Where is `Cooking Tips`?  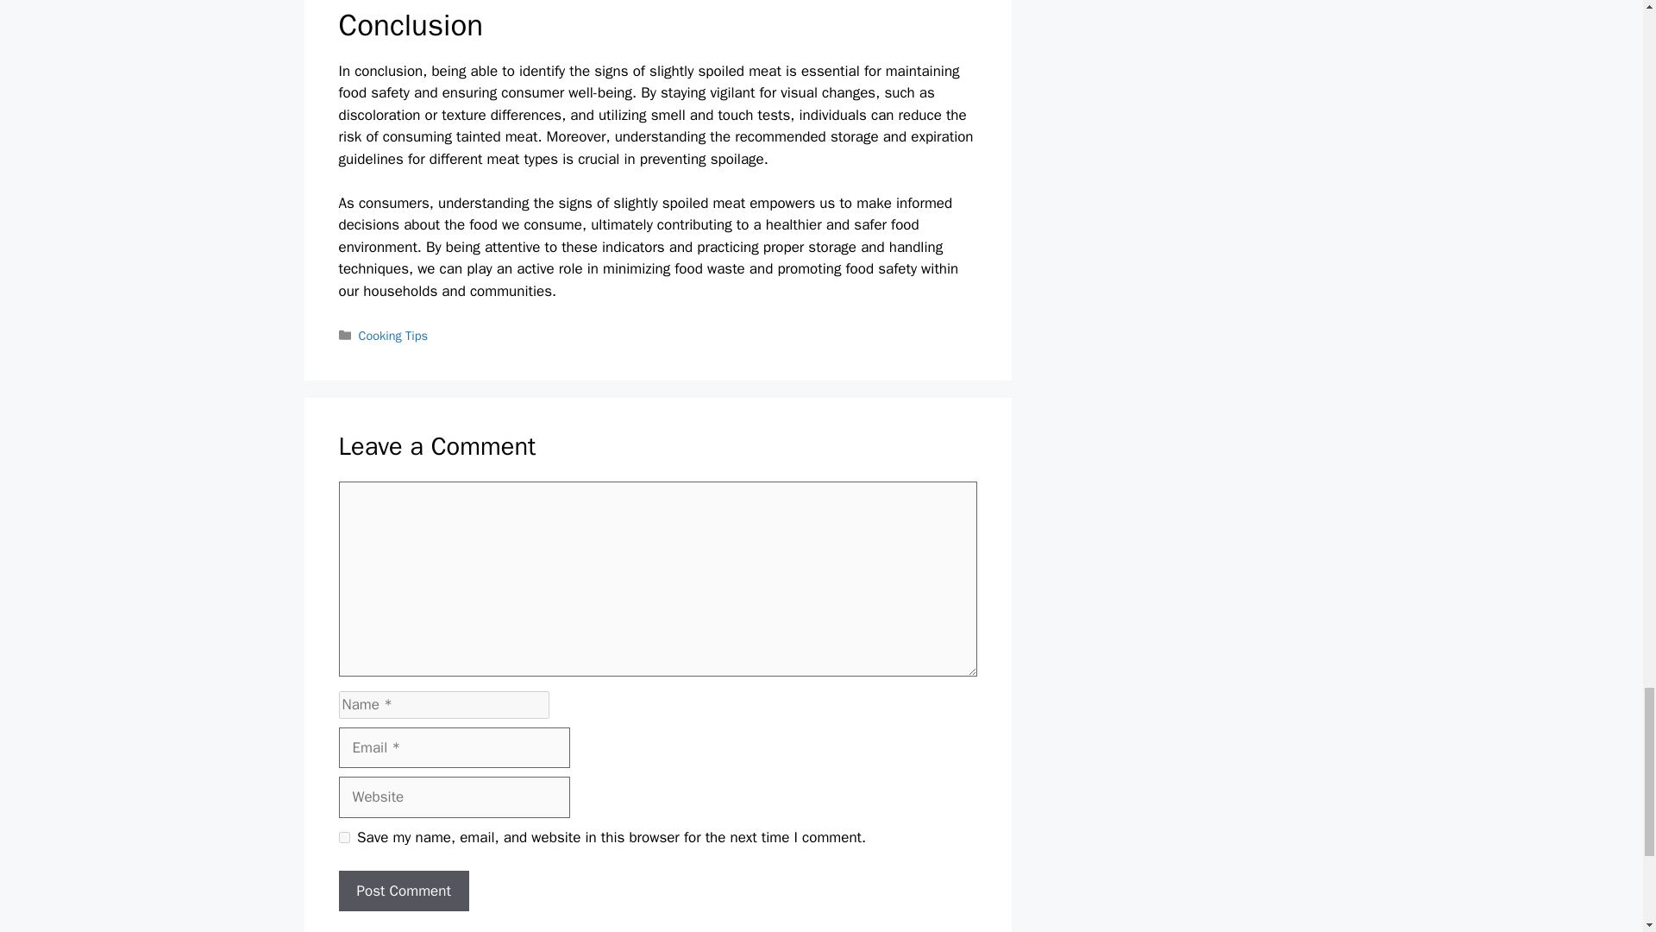
Cooking Tips is located at coordinates (393, 336).